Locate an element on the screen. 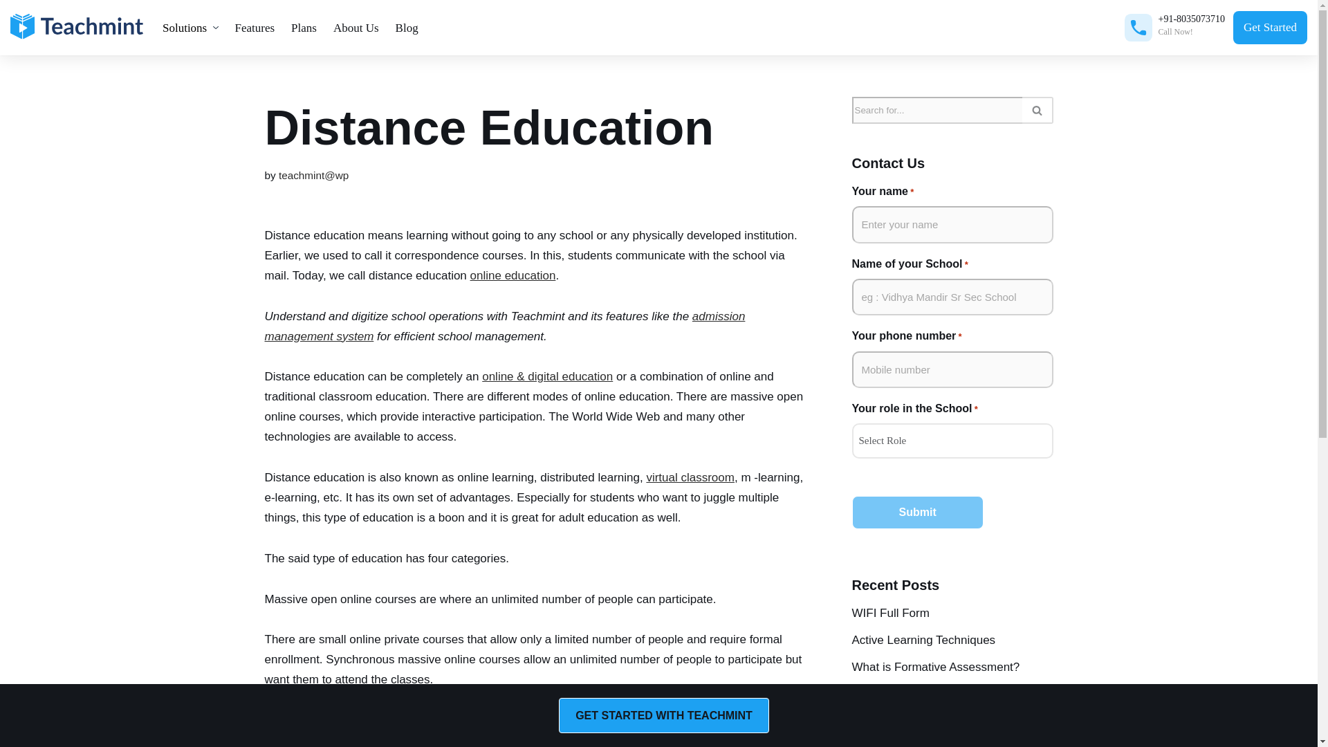 Image resolution: width=1328 pixels, height=747 pixels. Plans is located at coordinates (304, 28).